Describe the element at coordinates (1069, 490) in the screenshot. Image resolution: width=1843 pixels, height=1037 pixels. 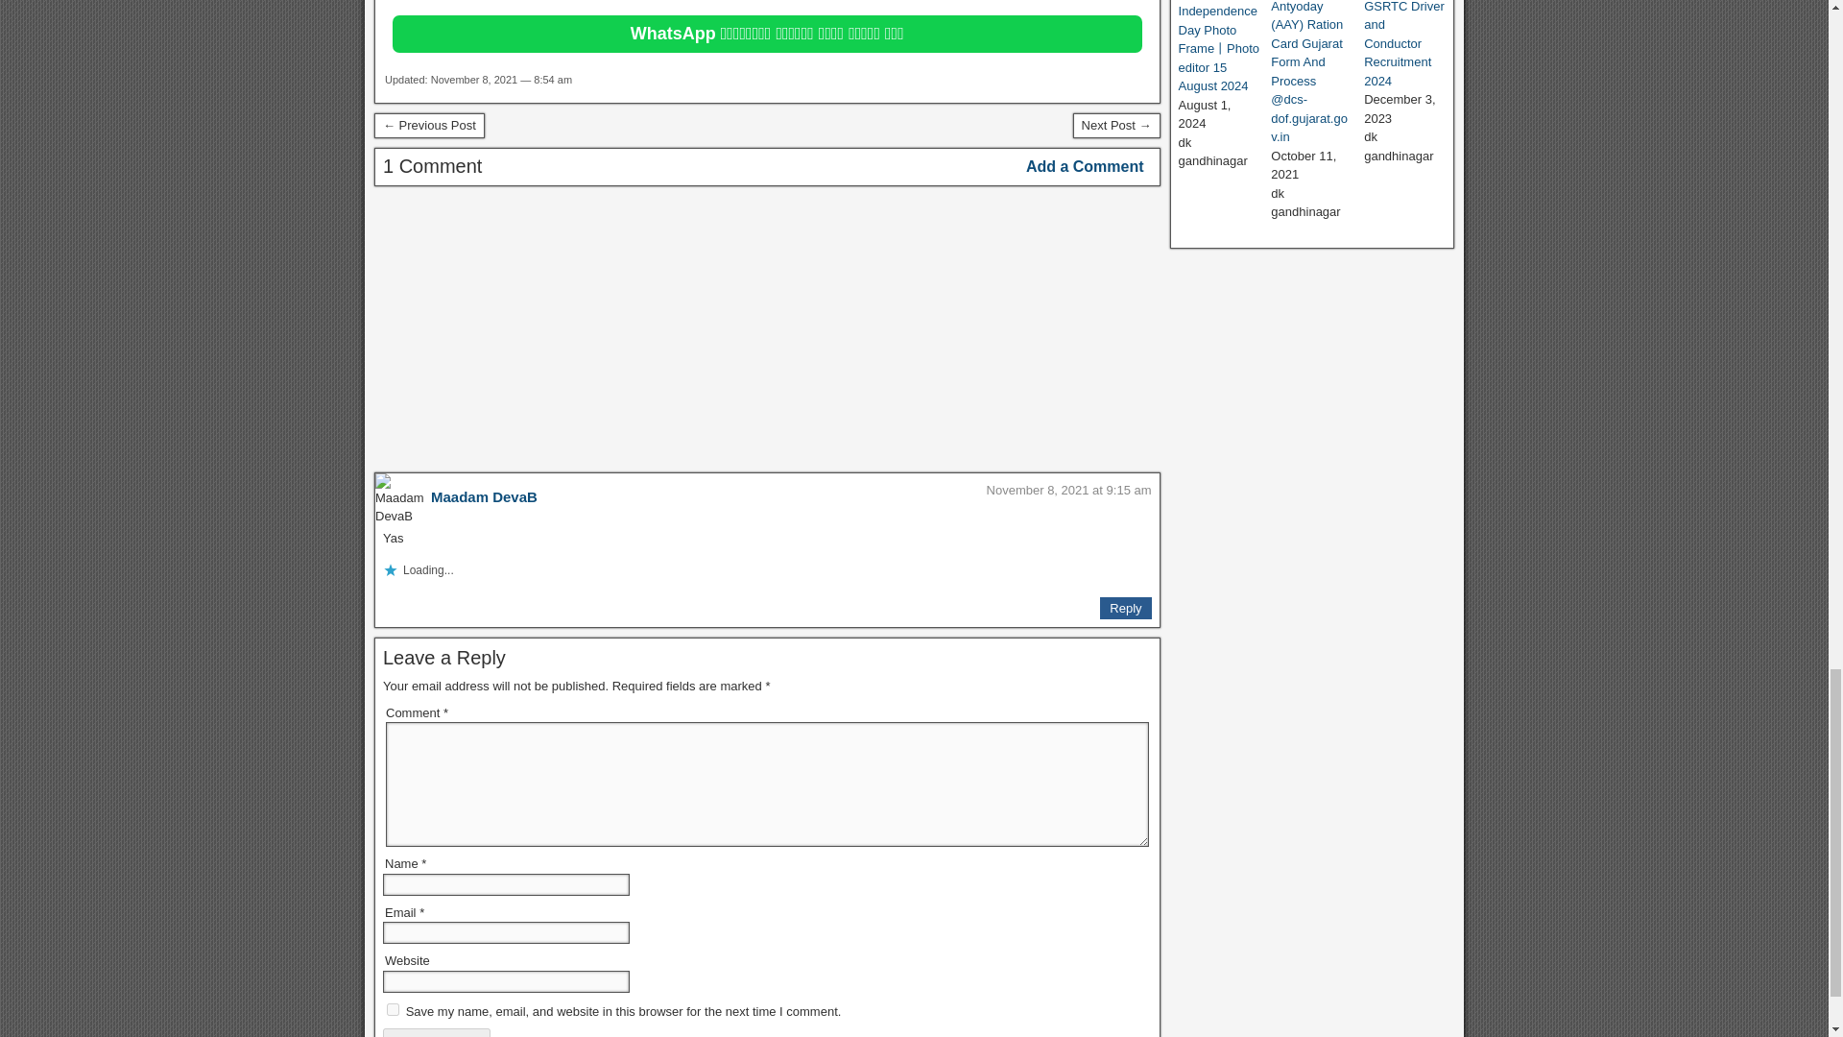
I see `November 8, 2021 at 9:15 am` at that location.